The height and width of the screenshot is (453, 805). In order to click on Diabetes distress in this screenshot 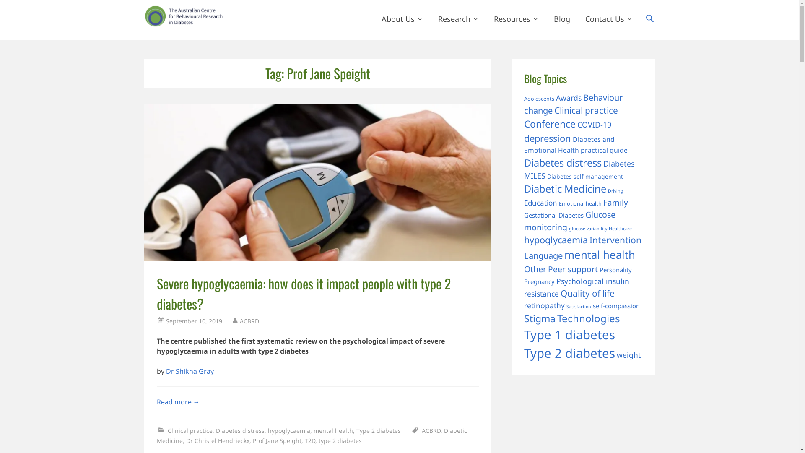, I will do `click(240, 430)`.